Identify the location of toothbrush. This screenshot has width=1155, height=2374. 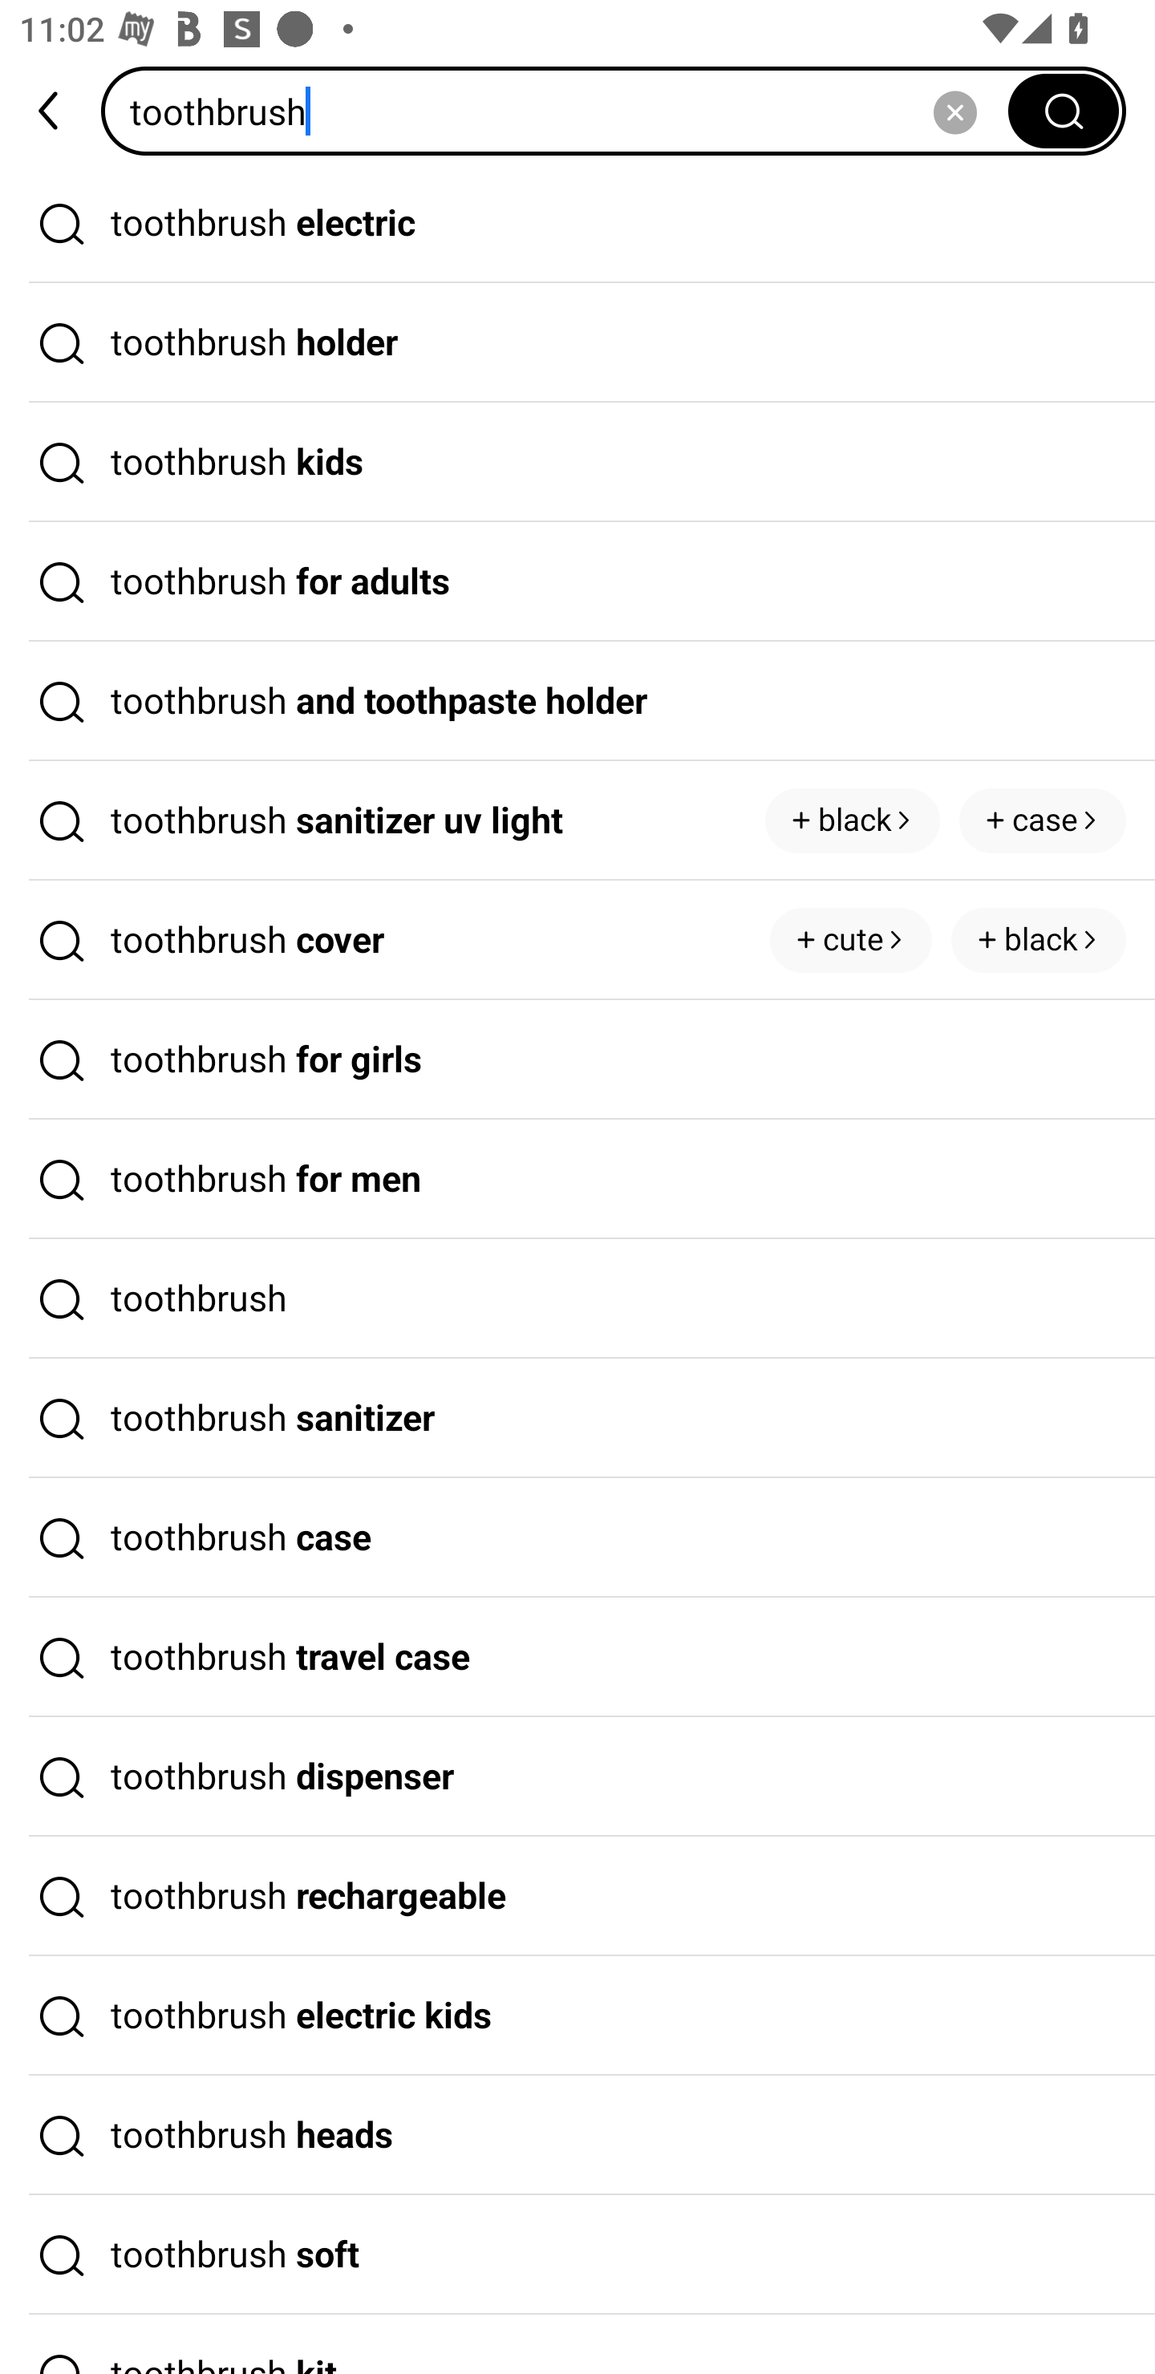
(577, 1298).